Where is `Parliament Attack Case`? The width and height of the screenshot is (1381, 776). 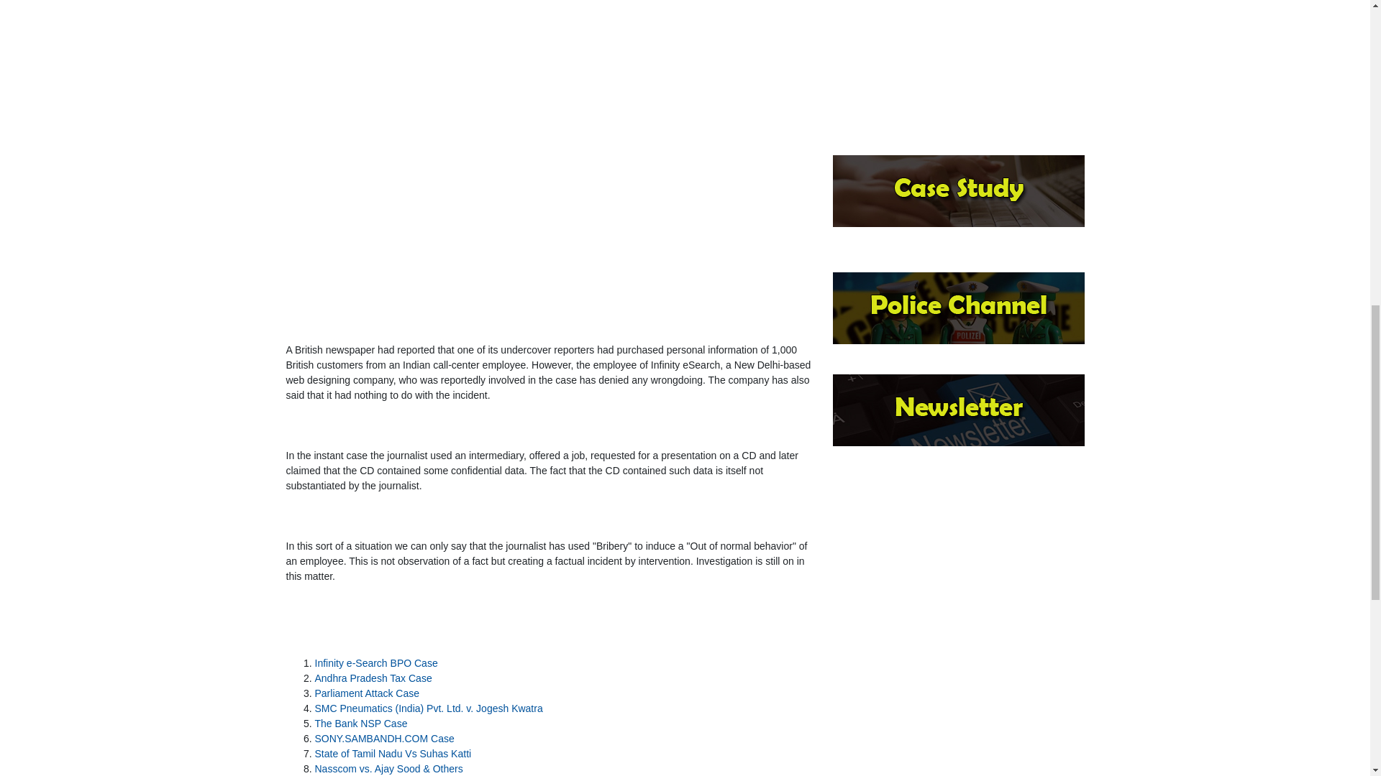
Parliament Attack Case is located at coordinates (367, 693).